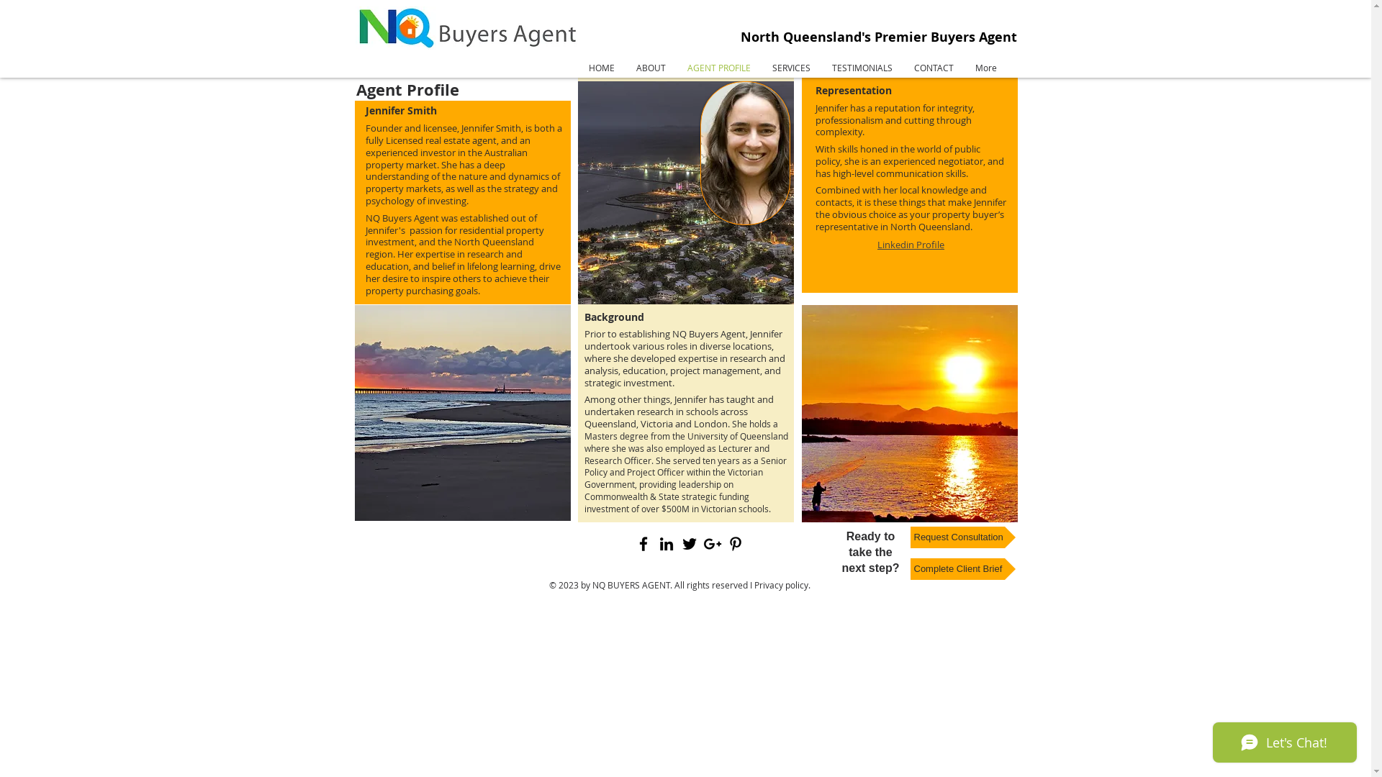 This screenshot has height=777, width=1382. What do you see at coordinates (782, 585) in the screenshot?
I see `Privacy policy` at bounding box center [782, 585].